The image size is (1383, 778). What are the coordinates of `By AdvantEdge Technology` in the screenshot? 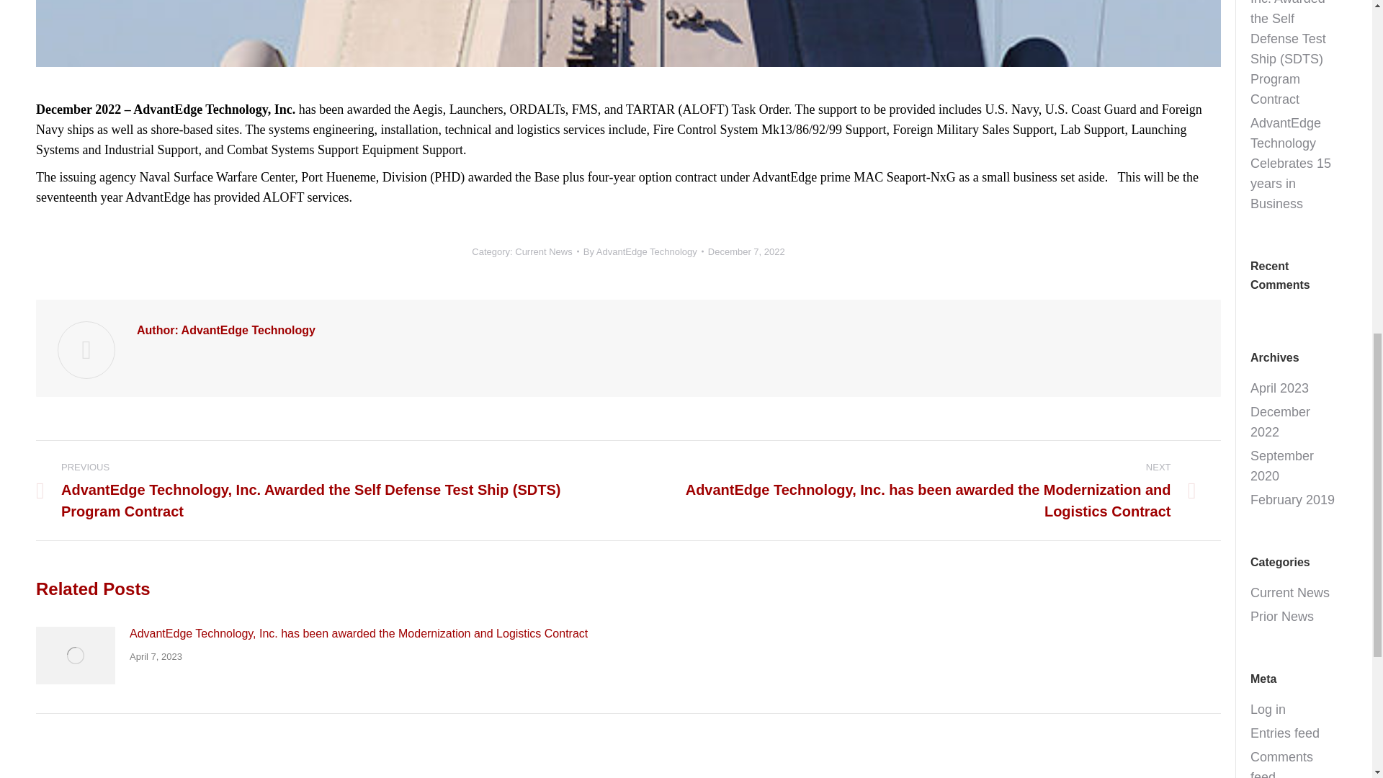 It's located at (644, 251).